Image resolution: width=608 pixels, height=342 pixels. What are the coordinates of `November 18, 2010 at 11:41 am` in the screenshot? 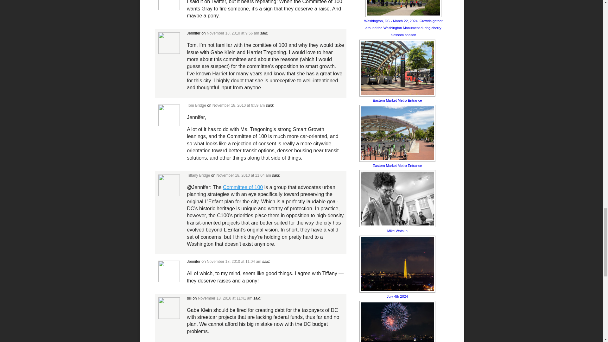 It's located at (225, 298).